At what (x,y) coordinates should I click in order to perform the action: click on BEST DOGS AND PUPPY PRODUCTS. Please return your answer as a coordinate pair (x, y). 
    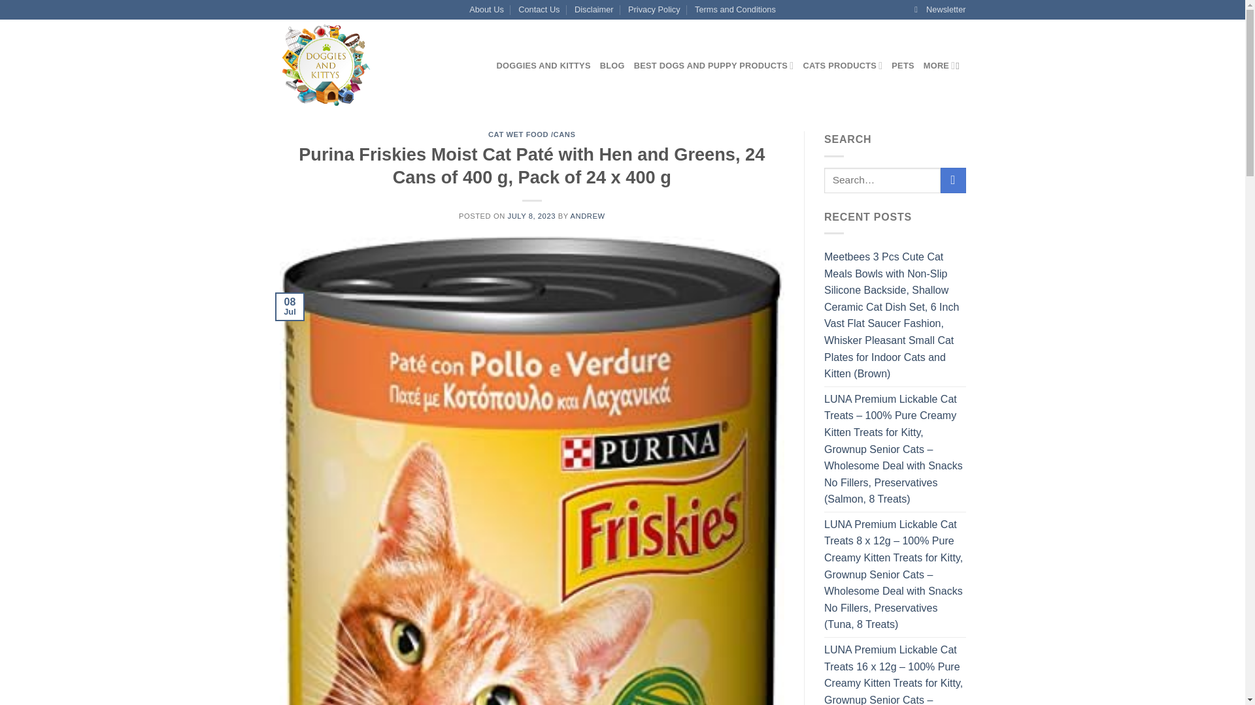
    Looking at the image, I should click on (714, 65).